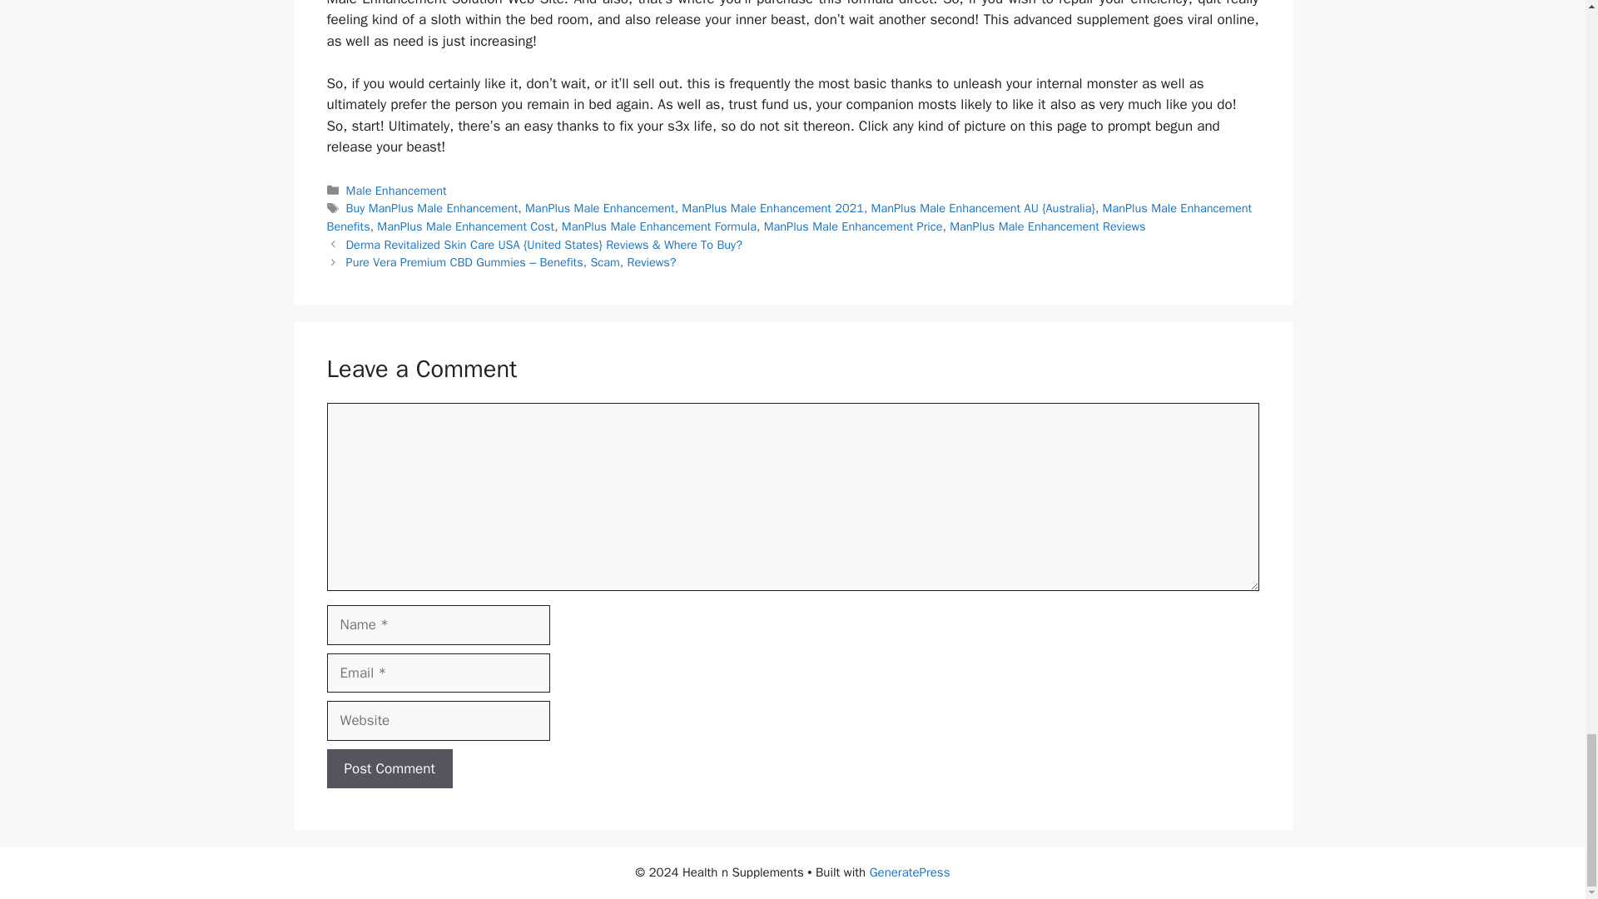  Describe the element at coordinates (788, 216) in the screenshot. I see `ManPlus Male Enhancement Benefits` at that location.